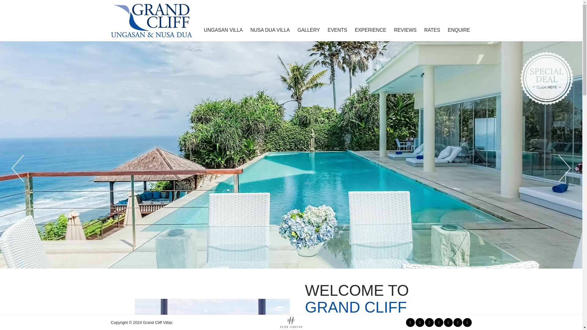 The width and height of the screenshot is (587, 330). I want to click on Instagram, so click(429, 323).